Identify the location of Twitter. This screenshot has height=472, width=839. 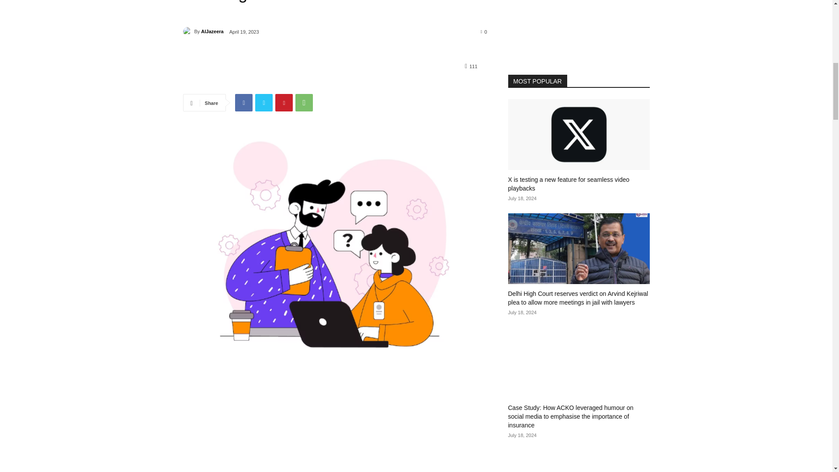
(264, 102).